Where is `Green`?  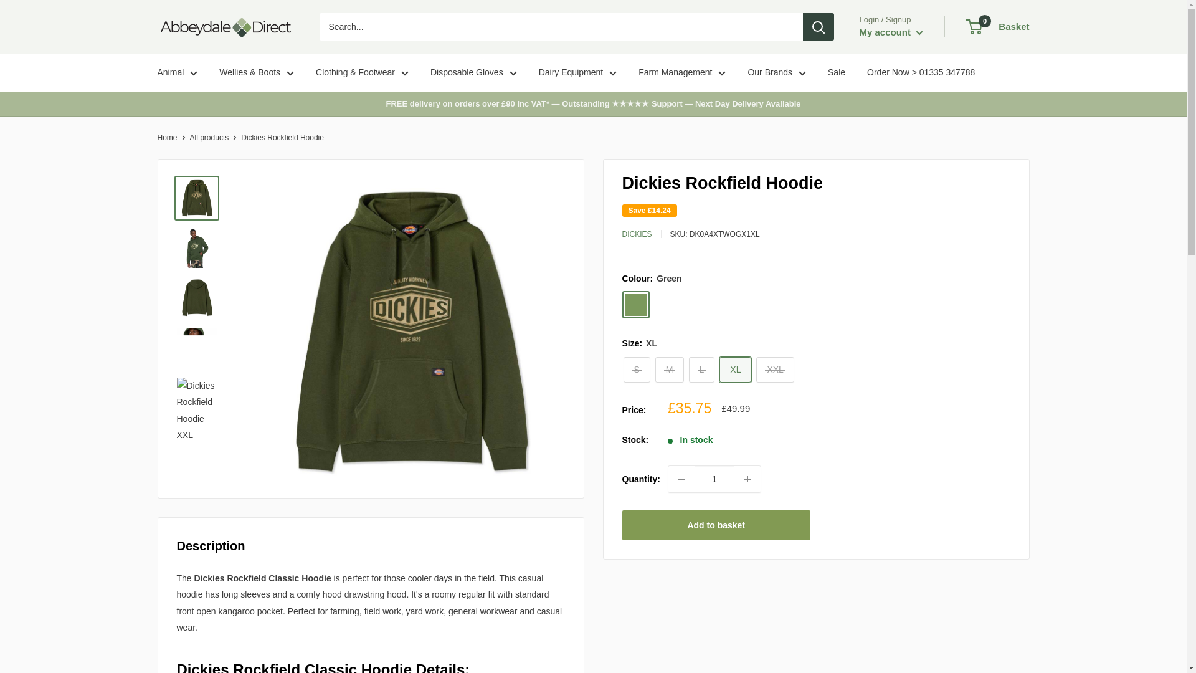 Green is located at coordinates (635, 304).